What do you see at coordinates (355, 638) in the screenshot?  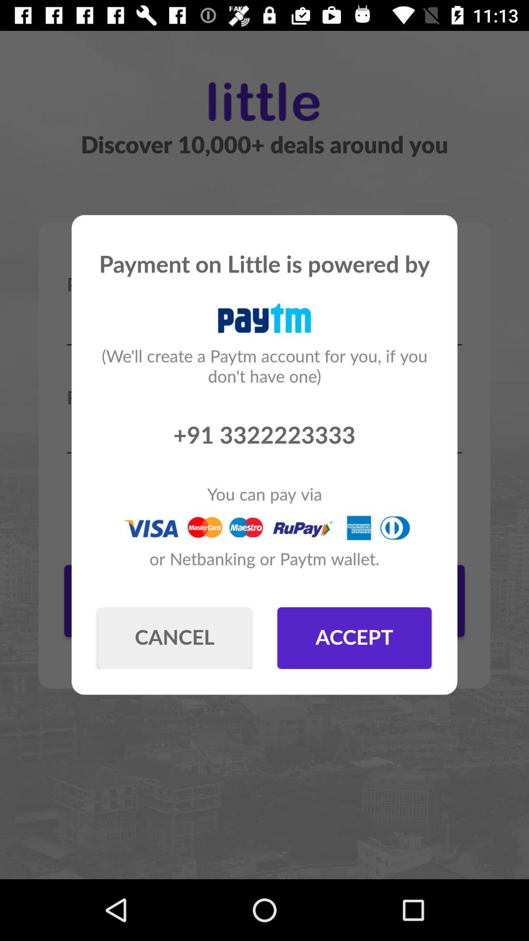 I see `flip to the accept item` at bounding box center [355, 638].